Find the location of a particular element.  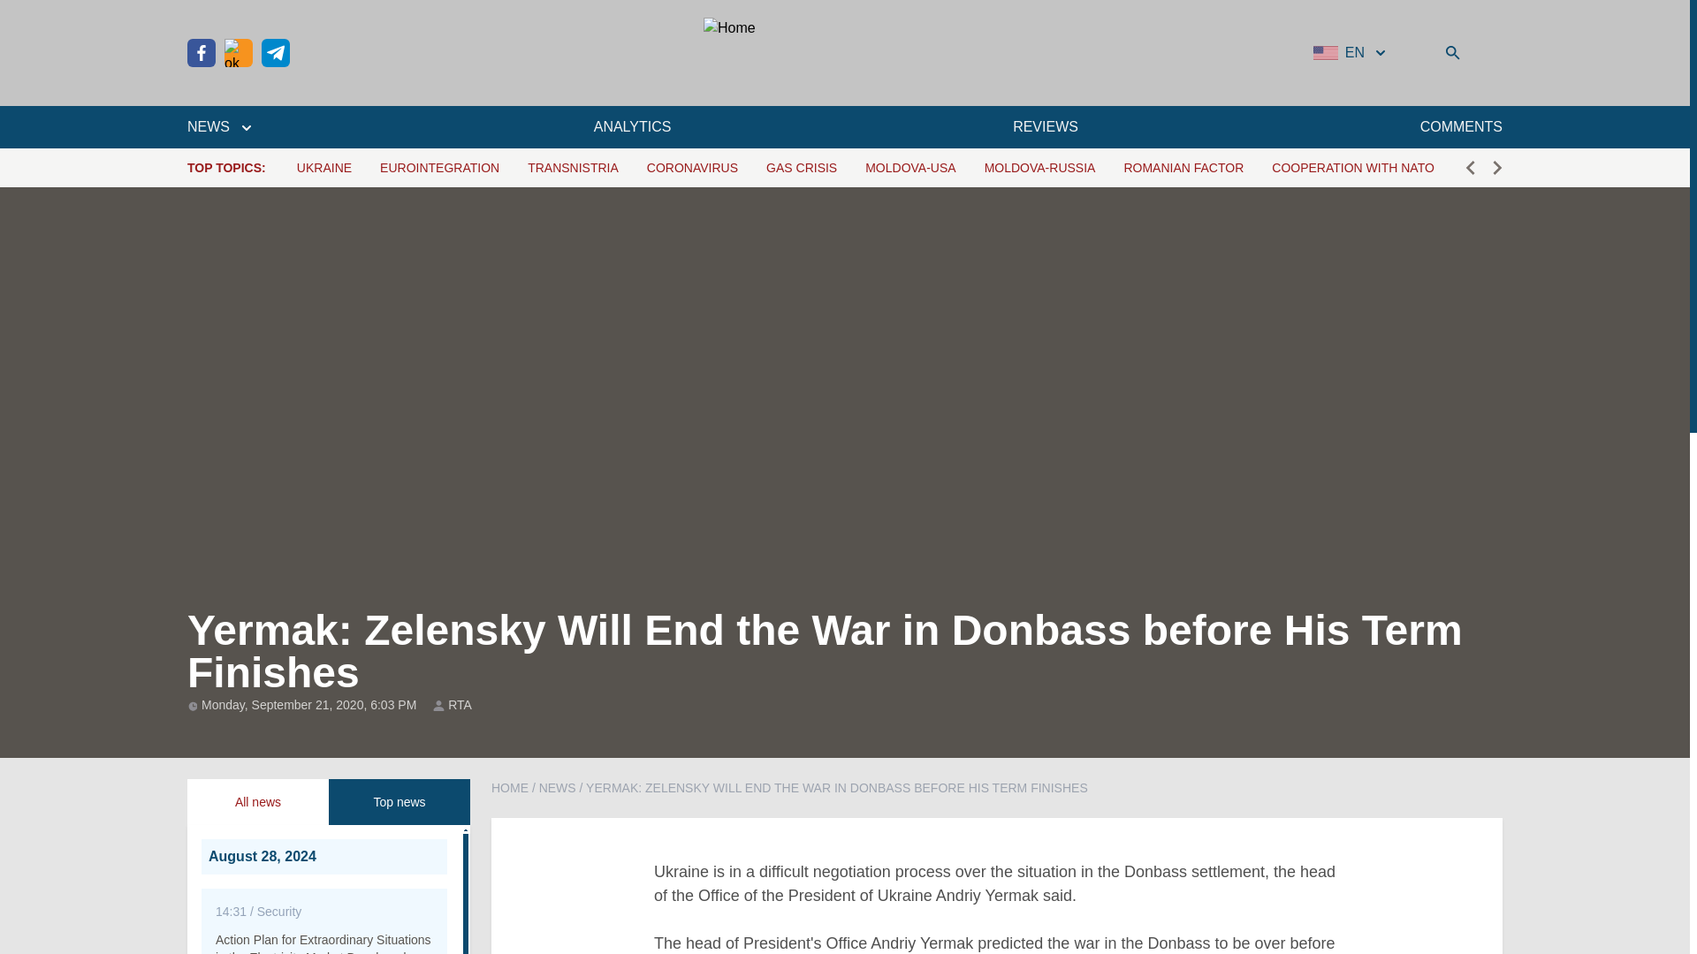

Top news is located at coordinates (400, 802).